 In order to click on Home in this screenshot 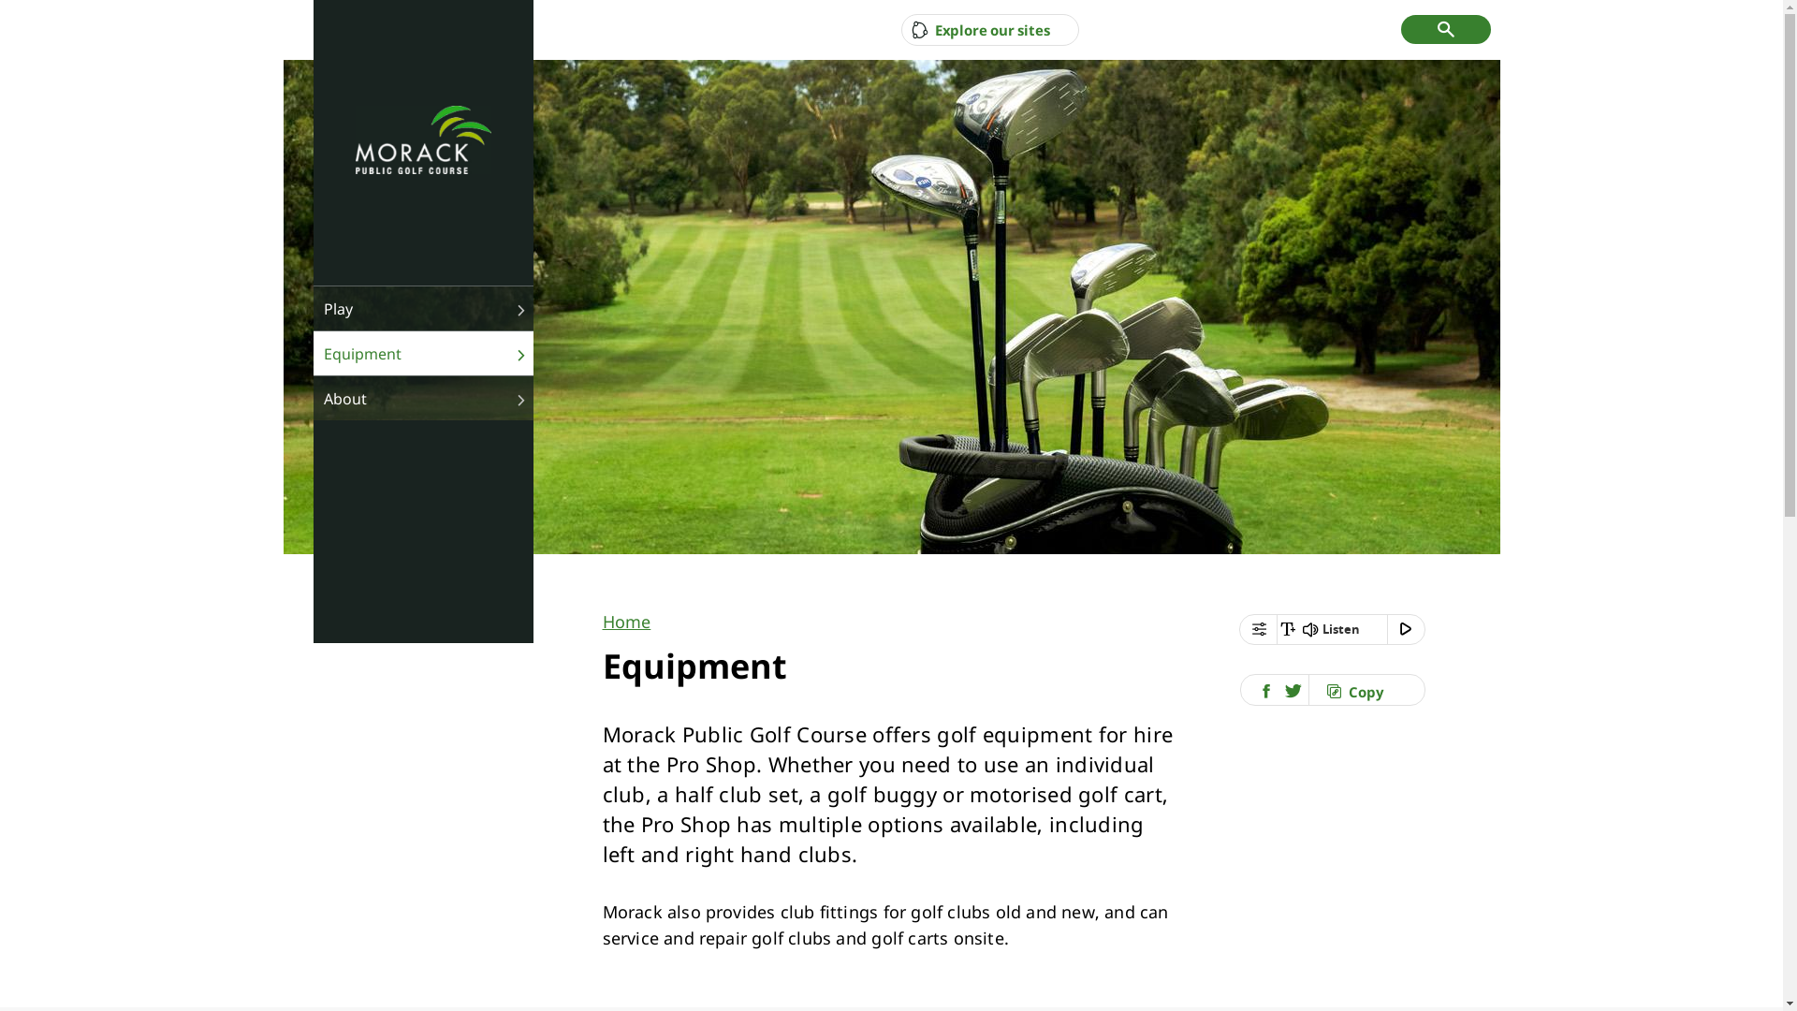, I will do `click(627, 622)`.